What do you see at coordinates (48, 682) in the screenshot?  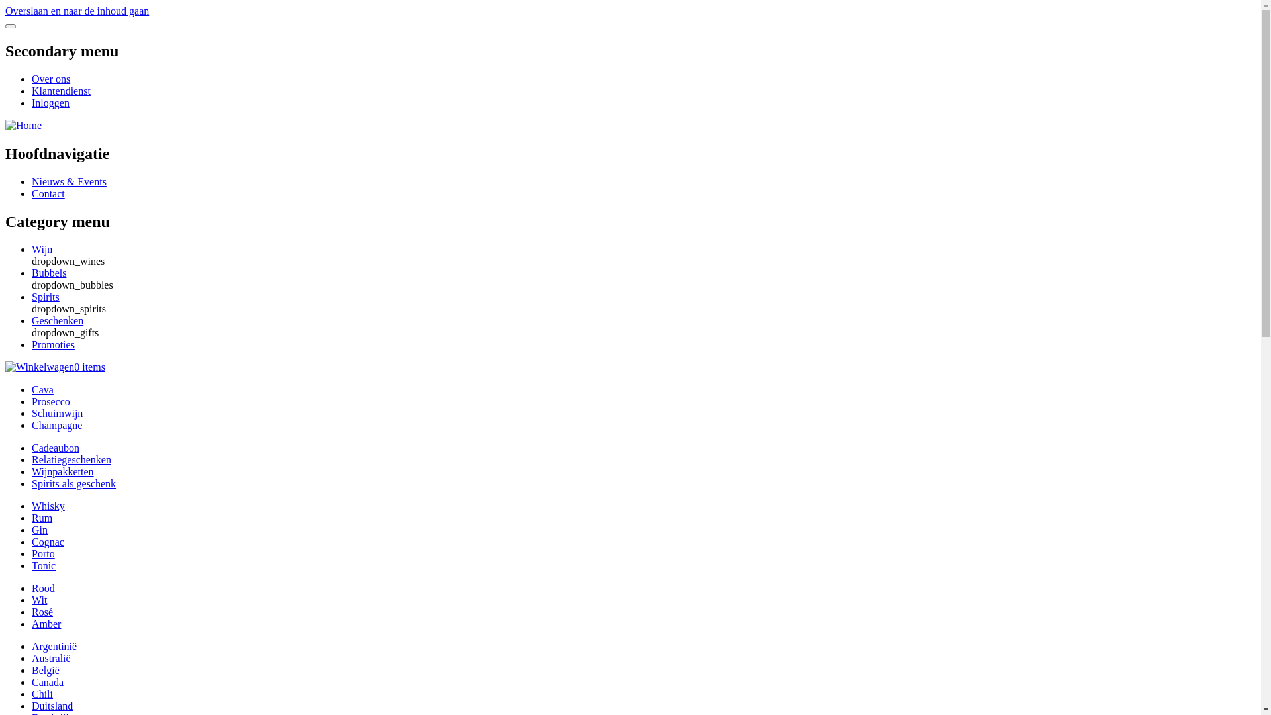 I see `Canada` at bounding box center [48, 682].